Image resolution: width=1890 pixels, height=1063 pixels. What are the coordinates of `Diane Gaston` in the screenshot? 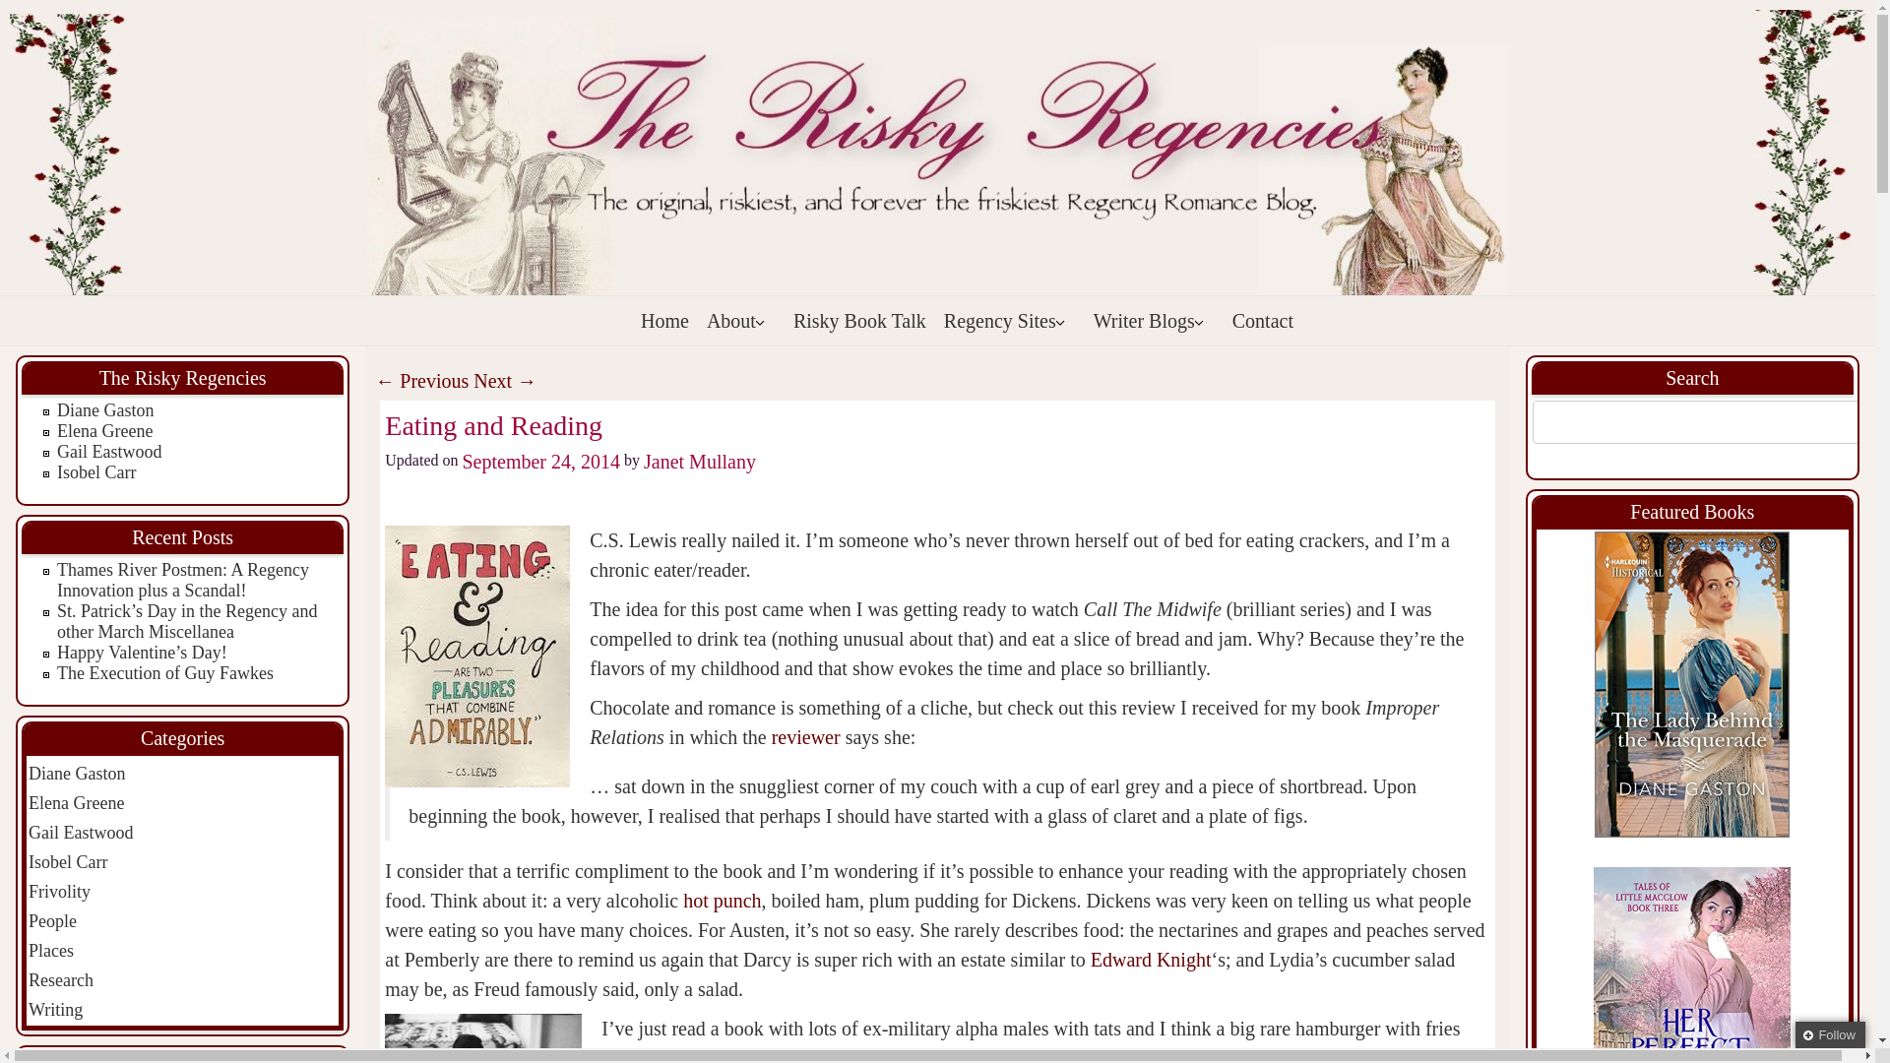 It's located at (104, 409).